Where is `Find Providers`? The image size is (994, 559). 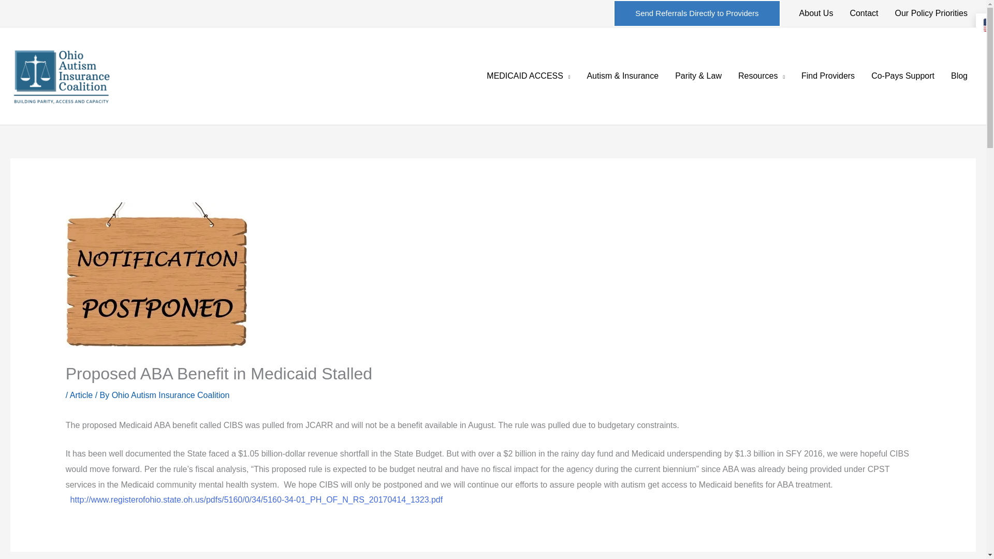 Find Providers is located at coordinates (828, 76).